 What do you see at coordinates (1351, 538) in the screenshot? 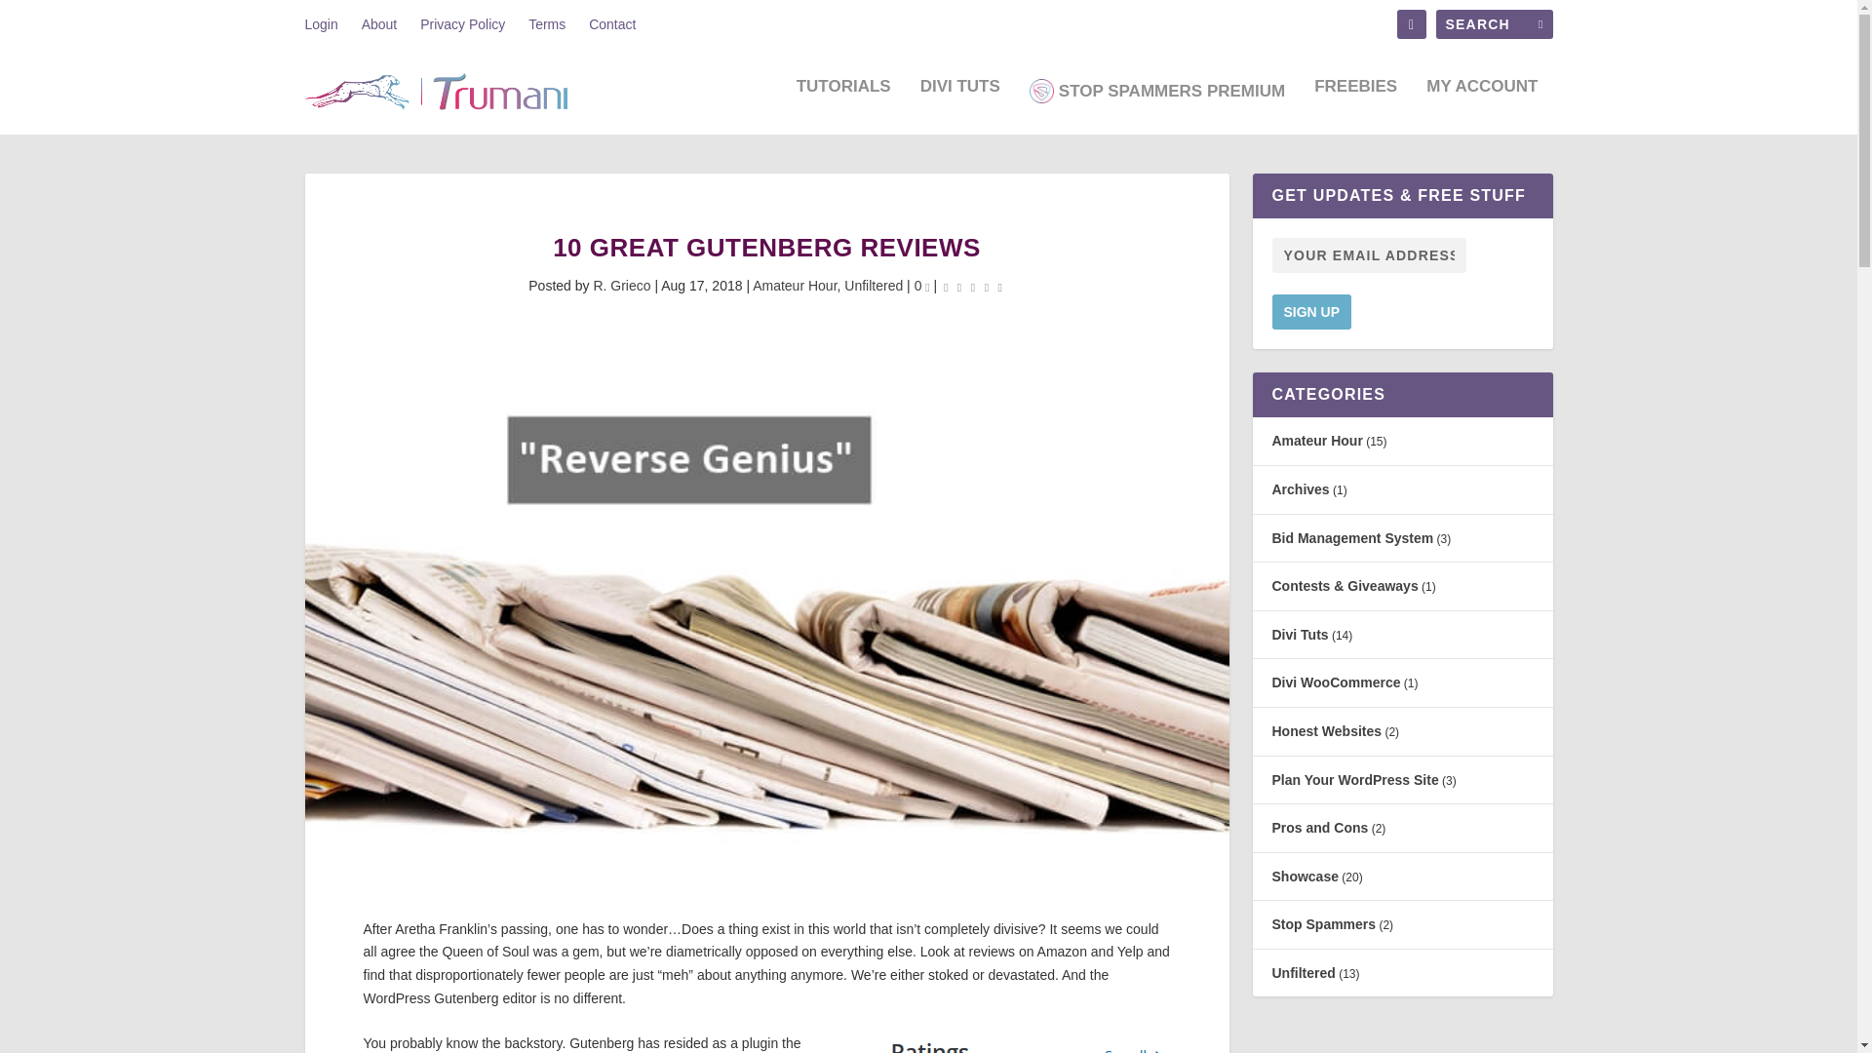
I see `Bid Management System` at bounding box center [1351, 538].